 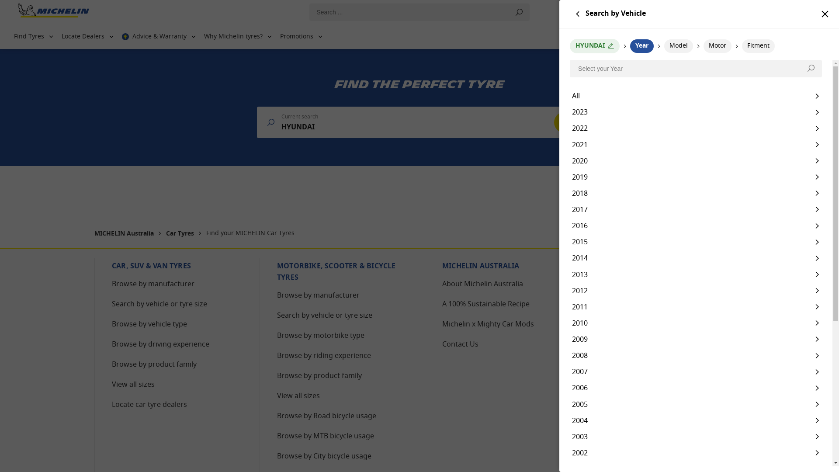 I want to click on Locate car tyre dealers, so click(x=149, y=405).